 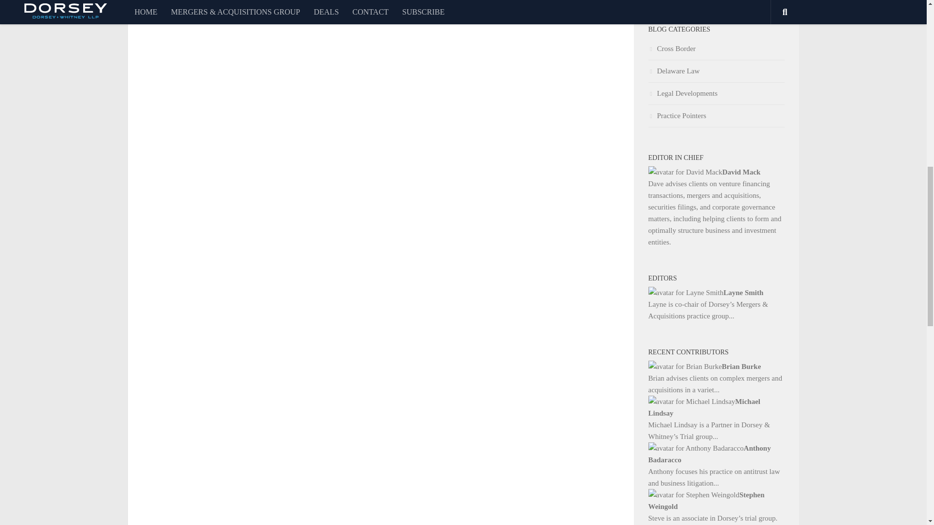 I want to click on Stephen Weingold, so click(x=716, y=501).